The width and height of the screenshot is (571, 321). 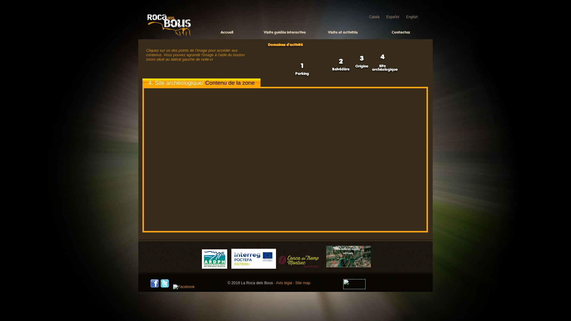 I want to click on Comparteix a Facebook, so click(x=182, y=287).